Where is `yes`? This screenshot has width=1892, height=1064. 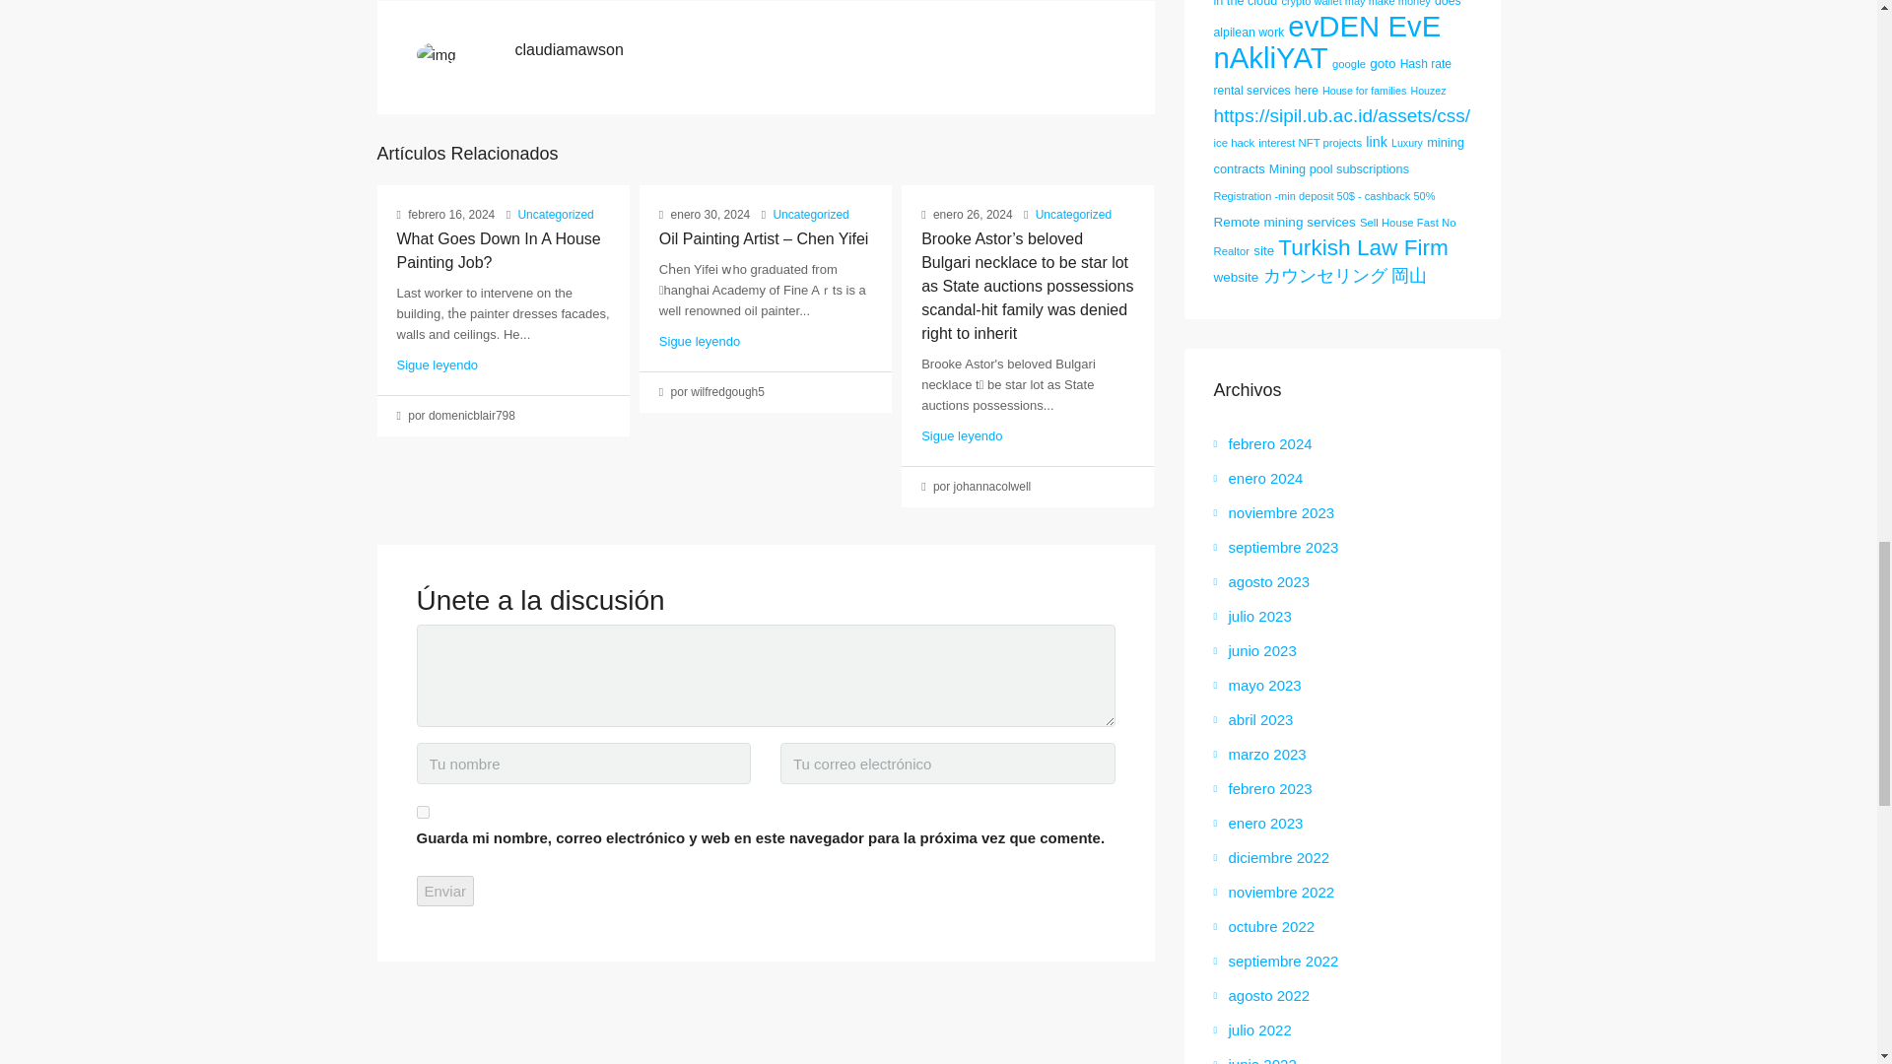
yes is located at coordinates (422, 812).